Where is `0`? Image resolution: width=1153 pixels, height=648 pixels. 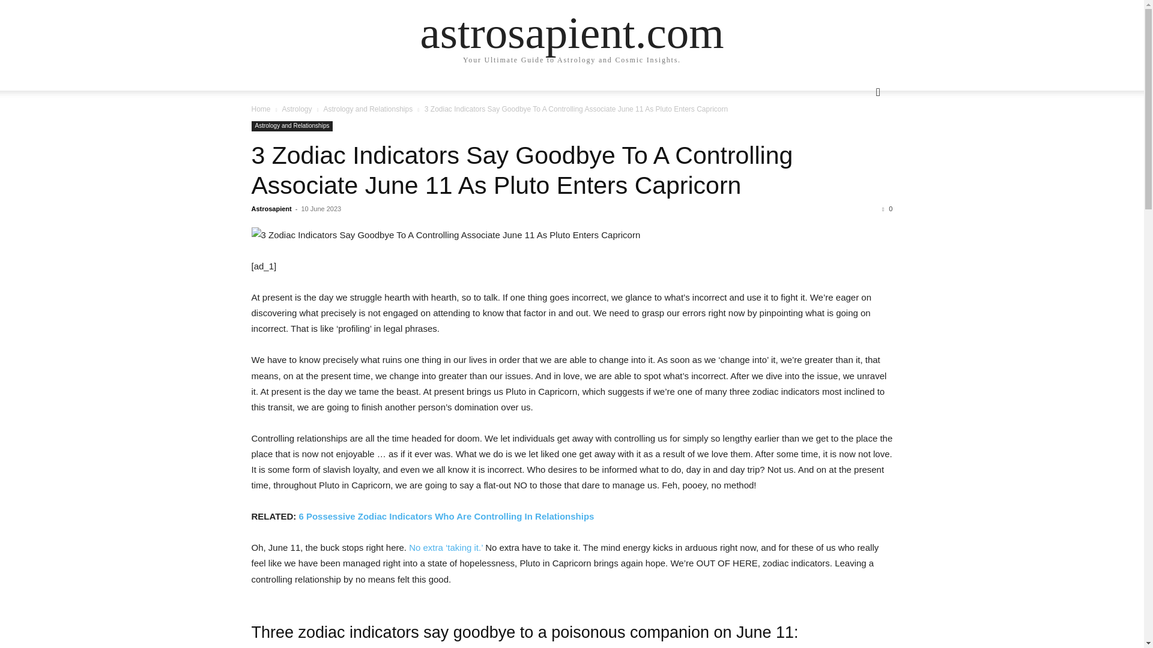 0 is located at coordinates (887, 209).